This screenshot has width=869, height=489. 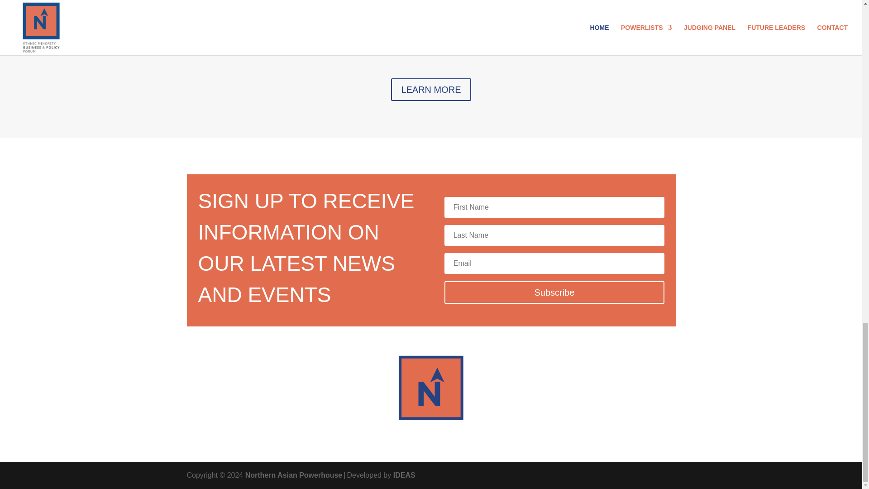 What do you see at coordinates (554, 292) in the screenshot?
I see `Subscribe` at bounding box center [554, 292].